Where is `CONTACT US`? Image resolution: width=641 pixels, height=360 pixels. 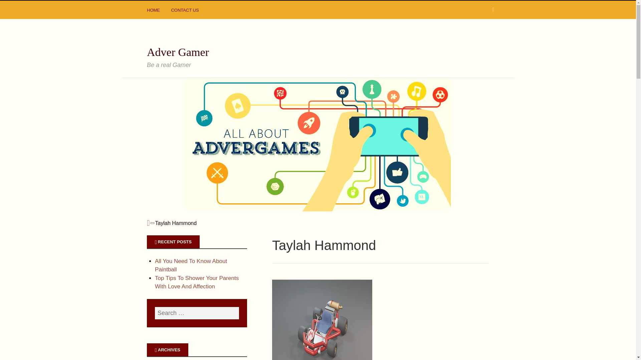
CONTACT US is located at coordinates (186, 11).